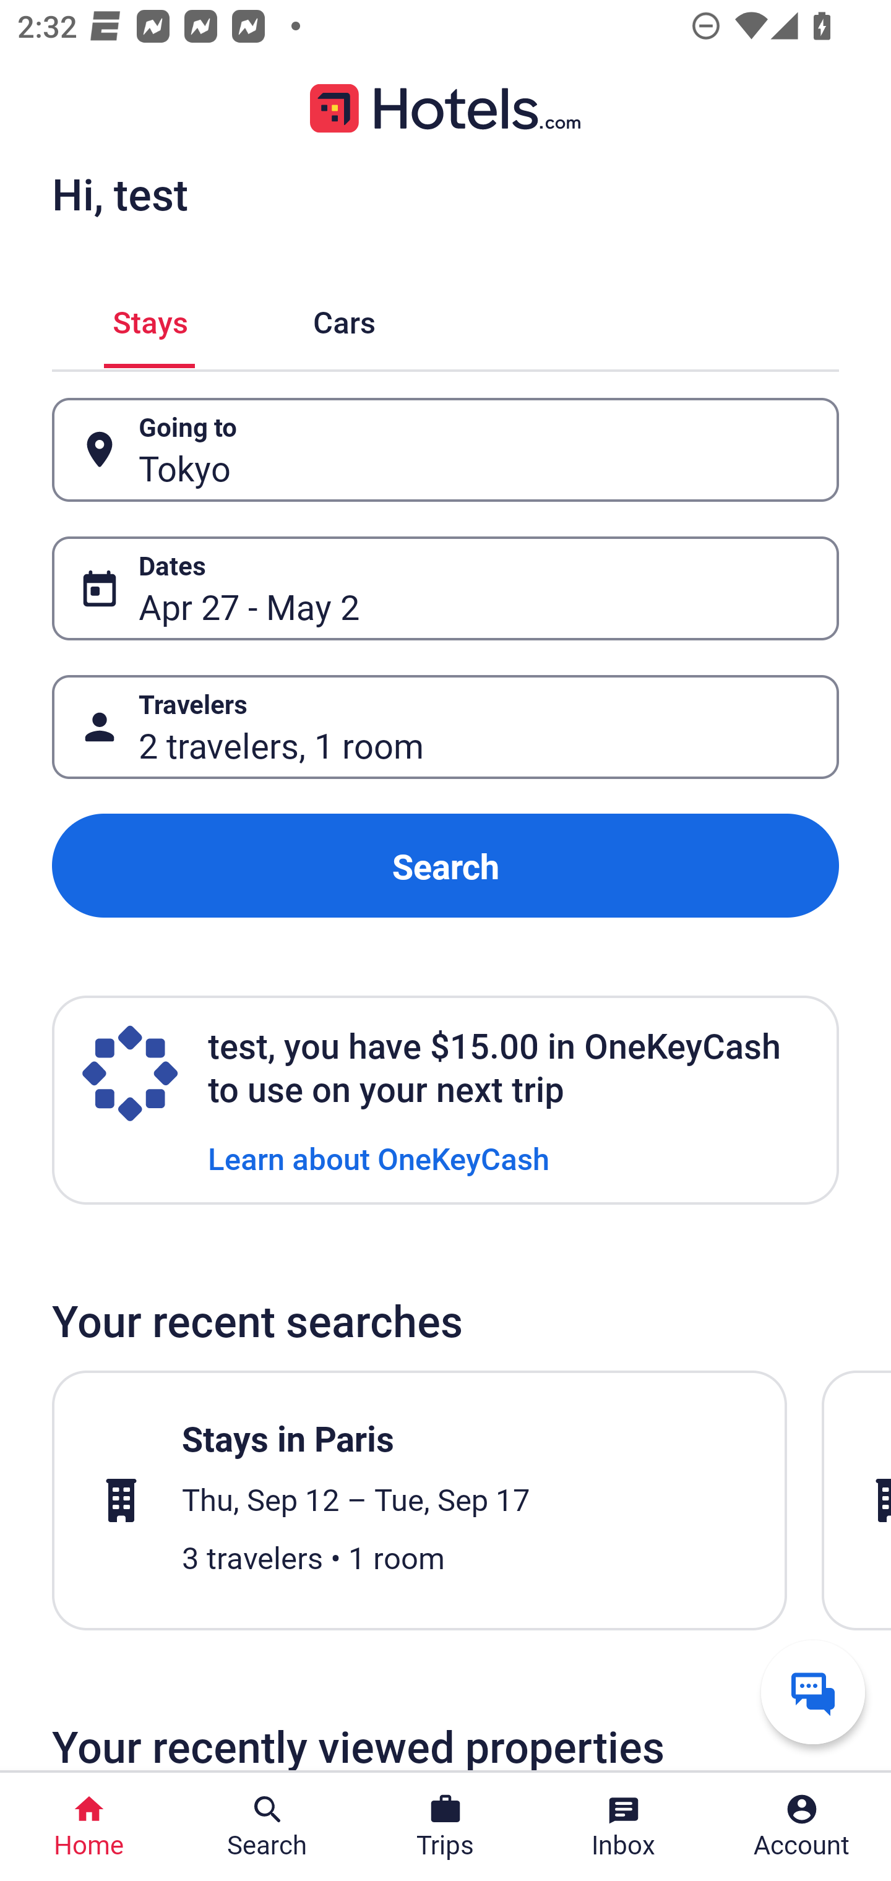 This screenshot has height=1881, width=891. Describe the element at coordinates (267, 1827) in the screenshot. I see `Search Search Button` at that location.